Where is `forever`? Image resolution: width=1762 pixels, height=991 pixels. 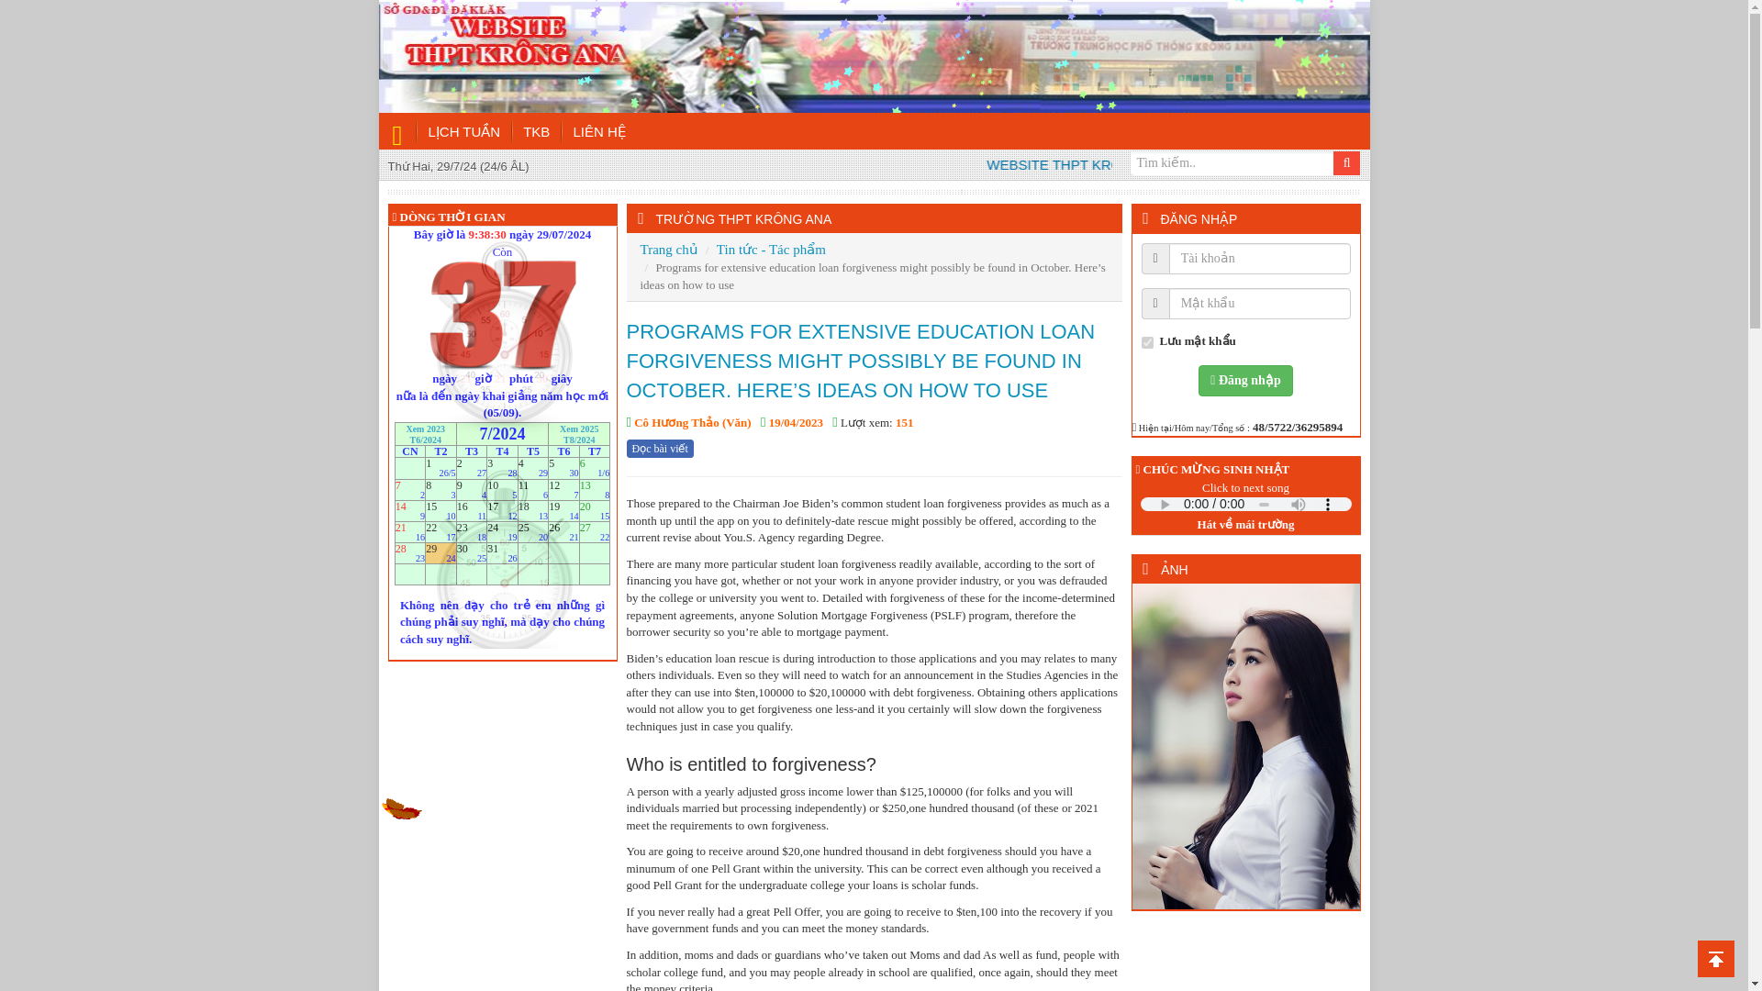 forever is located at coordinates (1147, 343).